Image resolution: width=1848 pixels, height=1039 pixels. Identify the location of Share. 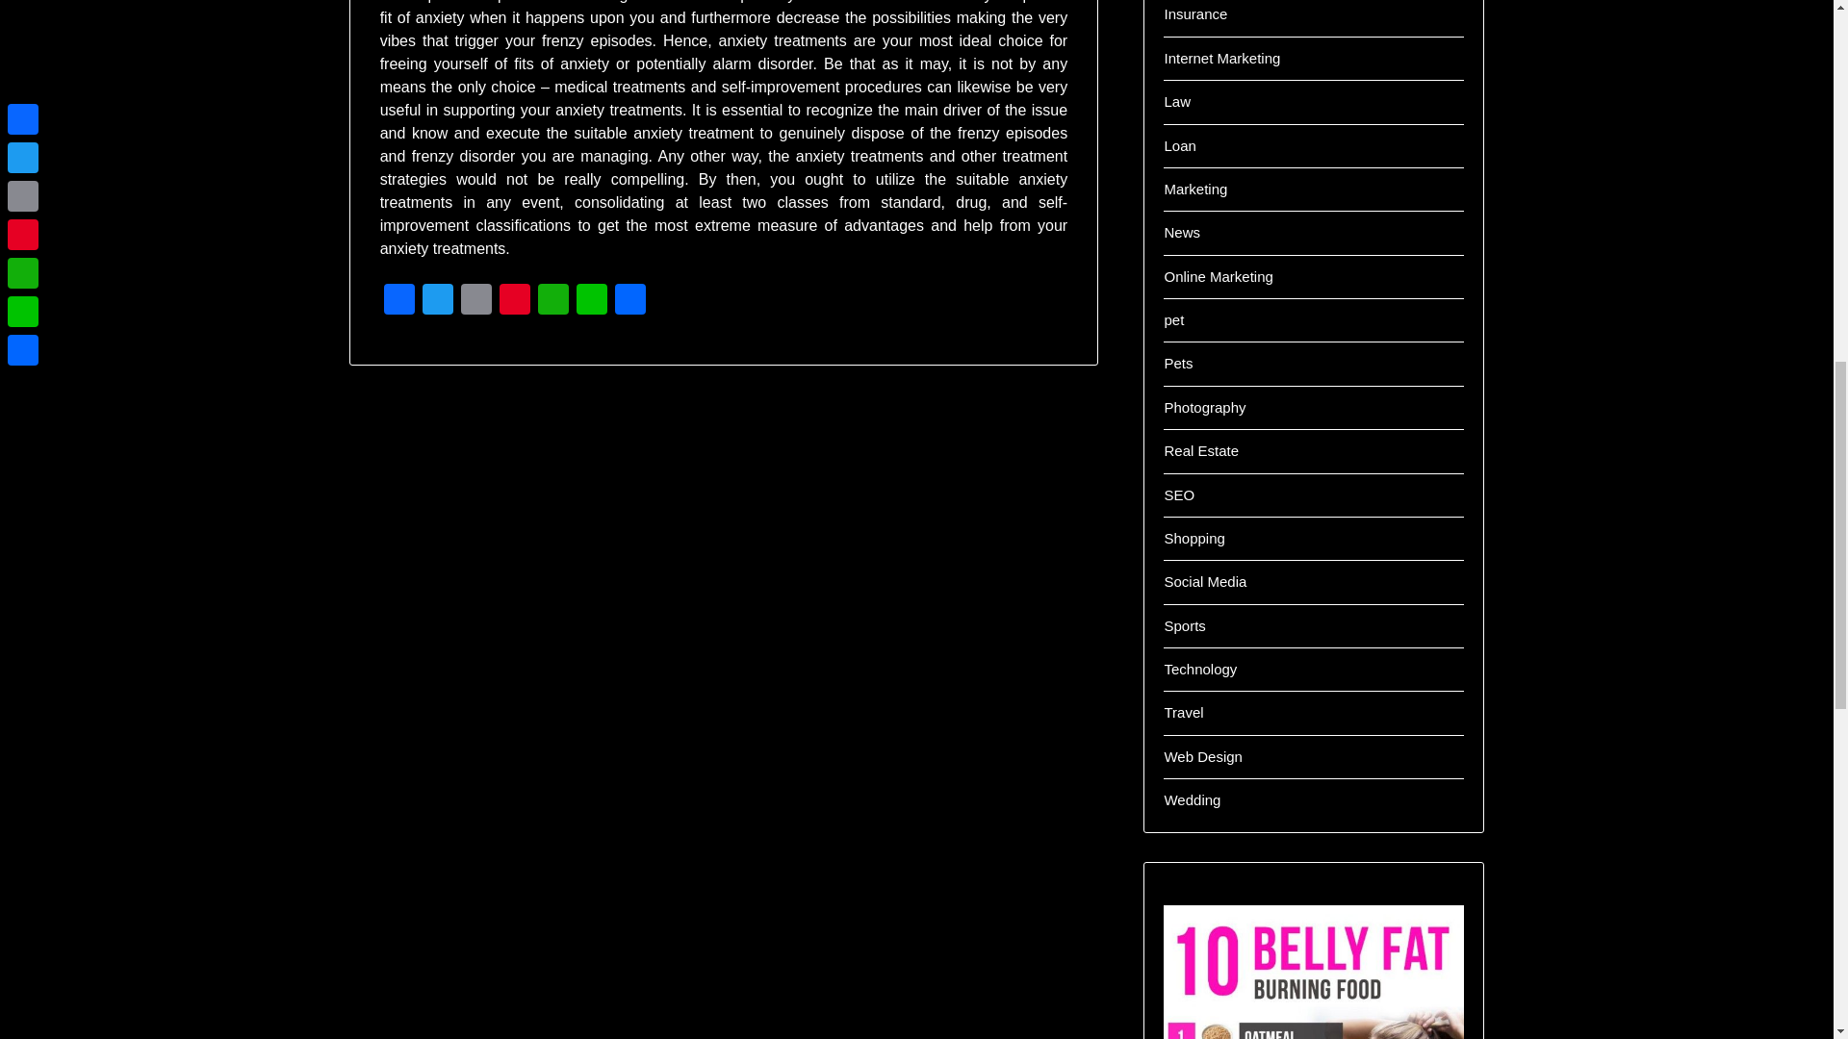
(630, 300).